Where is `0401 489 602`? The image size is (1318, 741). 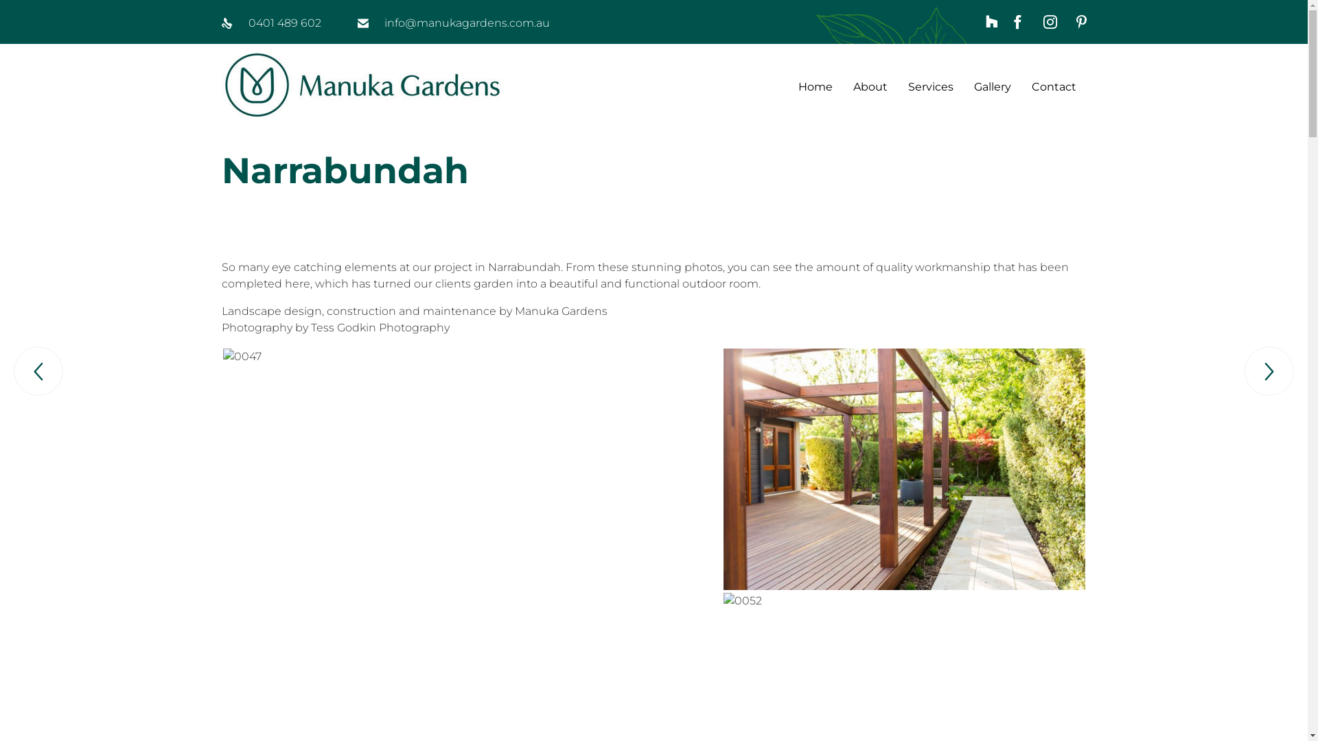
0401 489 602 is located at coordinates (285, 23).